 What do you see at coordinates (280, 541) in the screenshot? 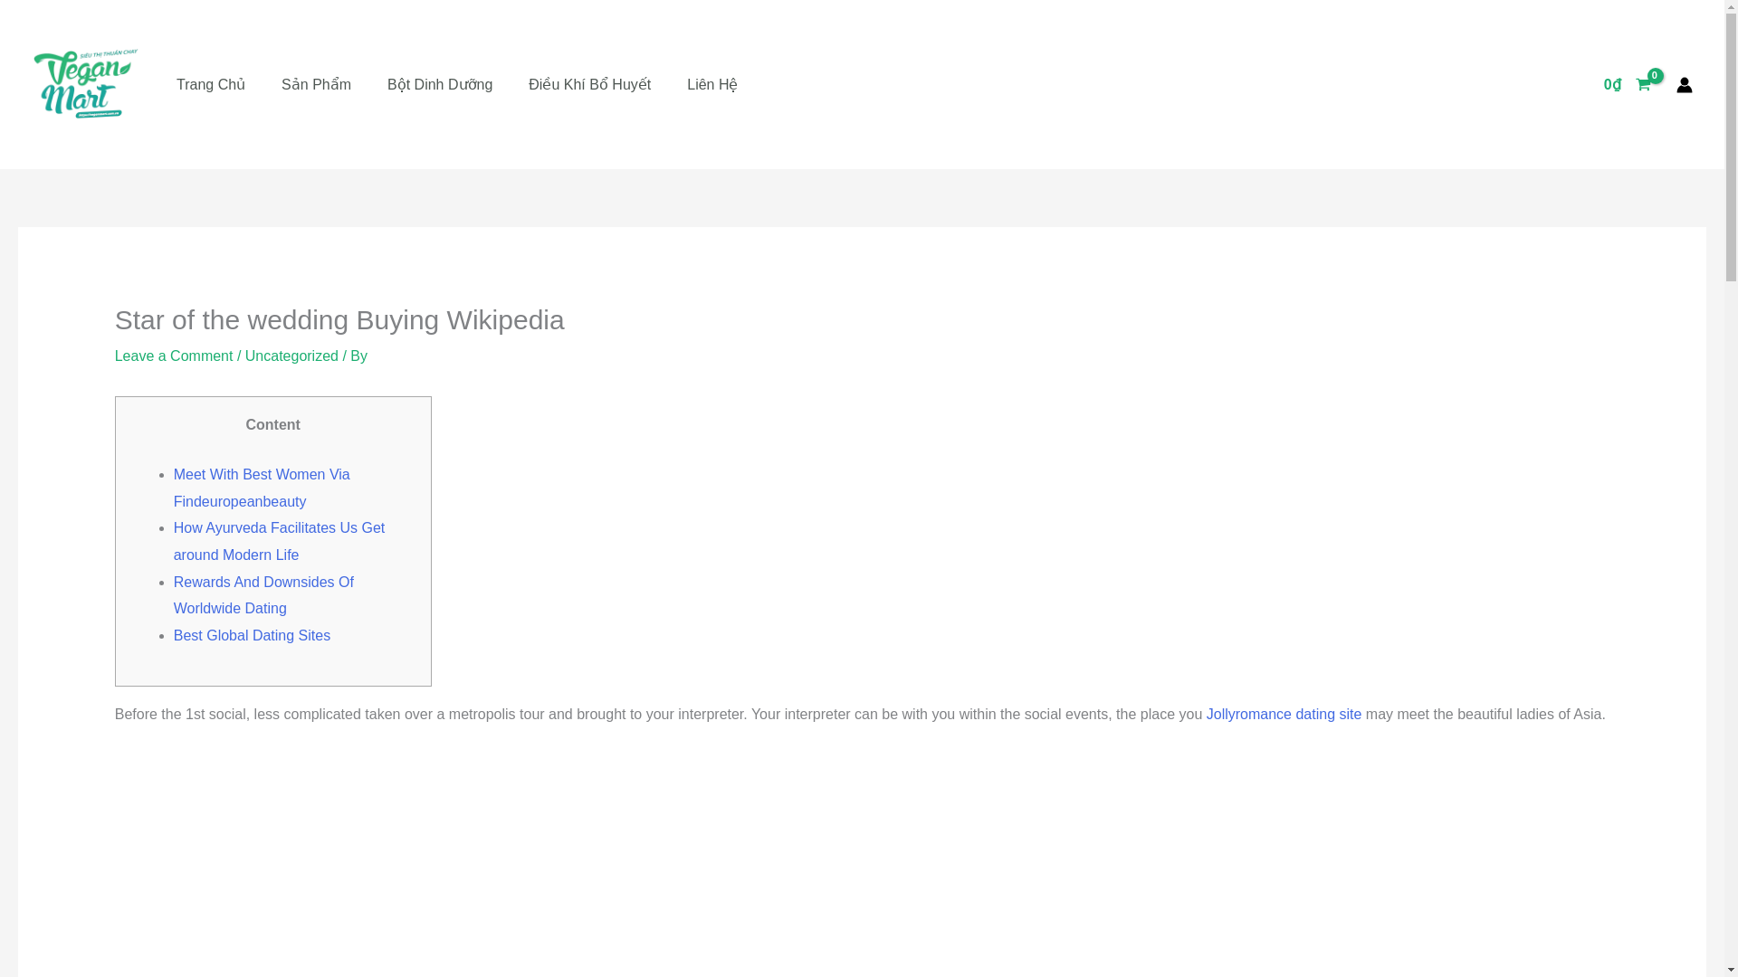
I see `How Ayurveda Facilitates Us Get around Modern Life` at bounding box center [280, 541].